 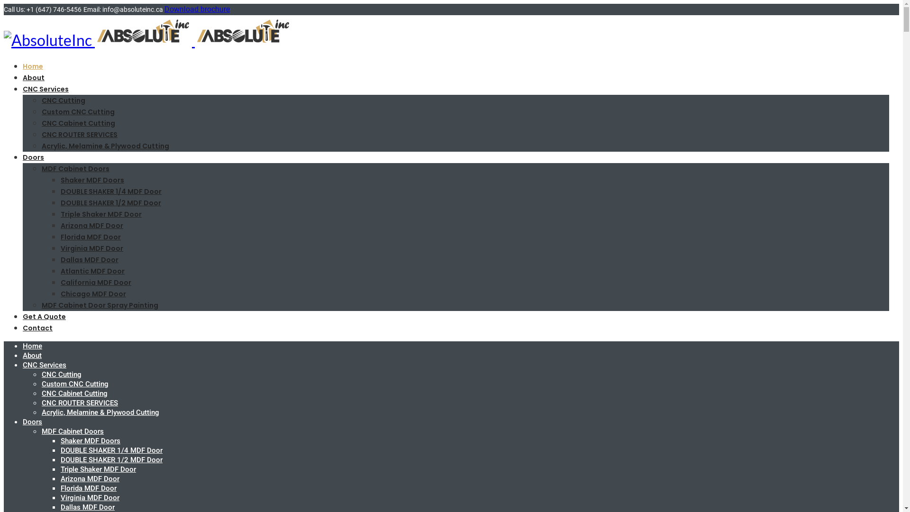 What do you see at coordinates (112, 460) in the screenshot?
I see `DOUBLE SHAKER 1/2 MDF Door` at bounding box center [112, 460].